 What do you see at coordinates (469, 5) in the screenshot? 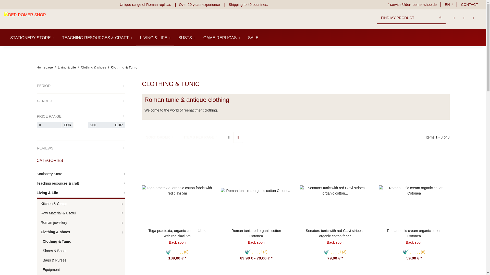
I see `CONTACT` at bounding box center [469, 5].